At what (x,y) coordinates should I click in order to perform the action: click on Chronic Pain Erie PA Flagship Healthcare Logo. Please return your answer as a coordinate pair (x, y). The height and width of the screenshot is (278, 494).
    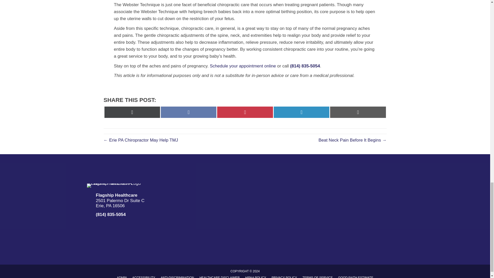
    Looking at the image, I should click on (114, 185).